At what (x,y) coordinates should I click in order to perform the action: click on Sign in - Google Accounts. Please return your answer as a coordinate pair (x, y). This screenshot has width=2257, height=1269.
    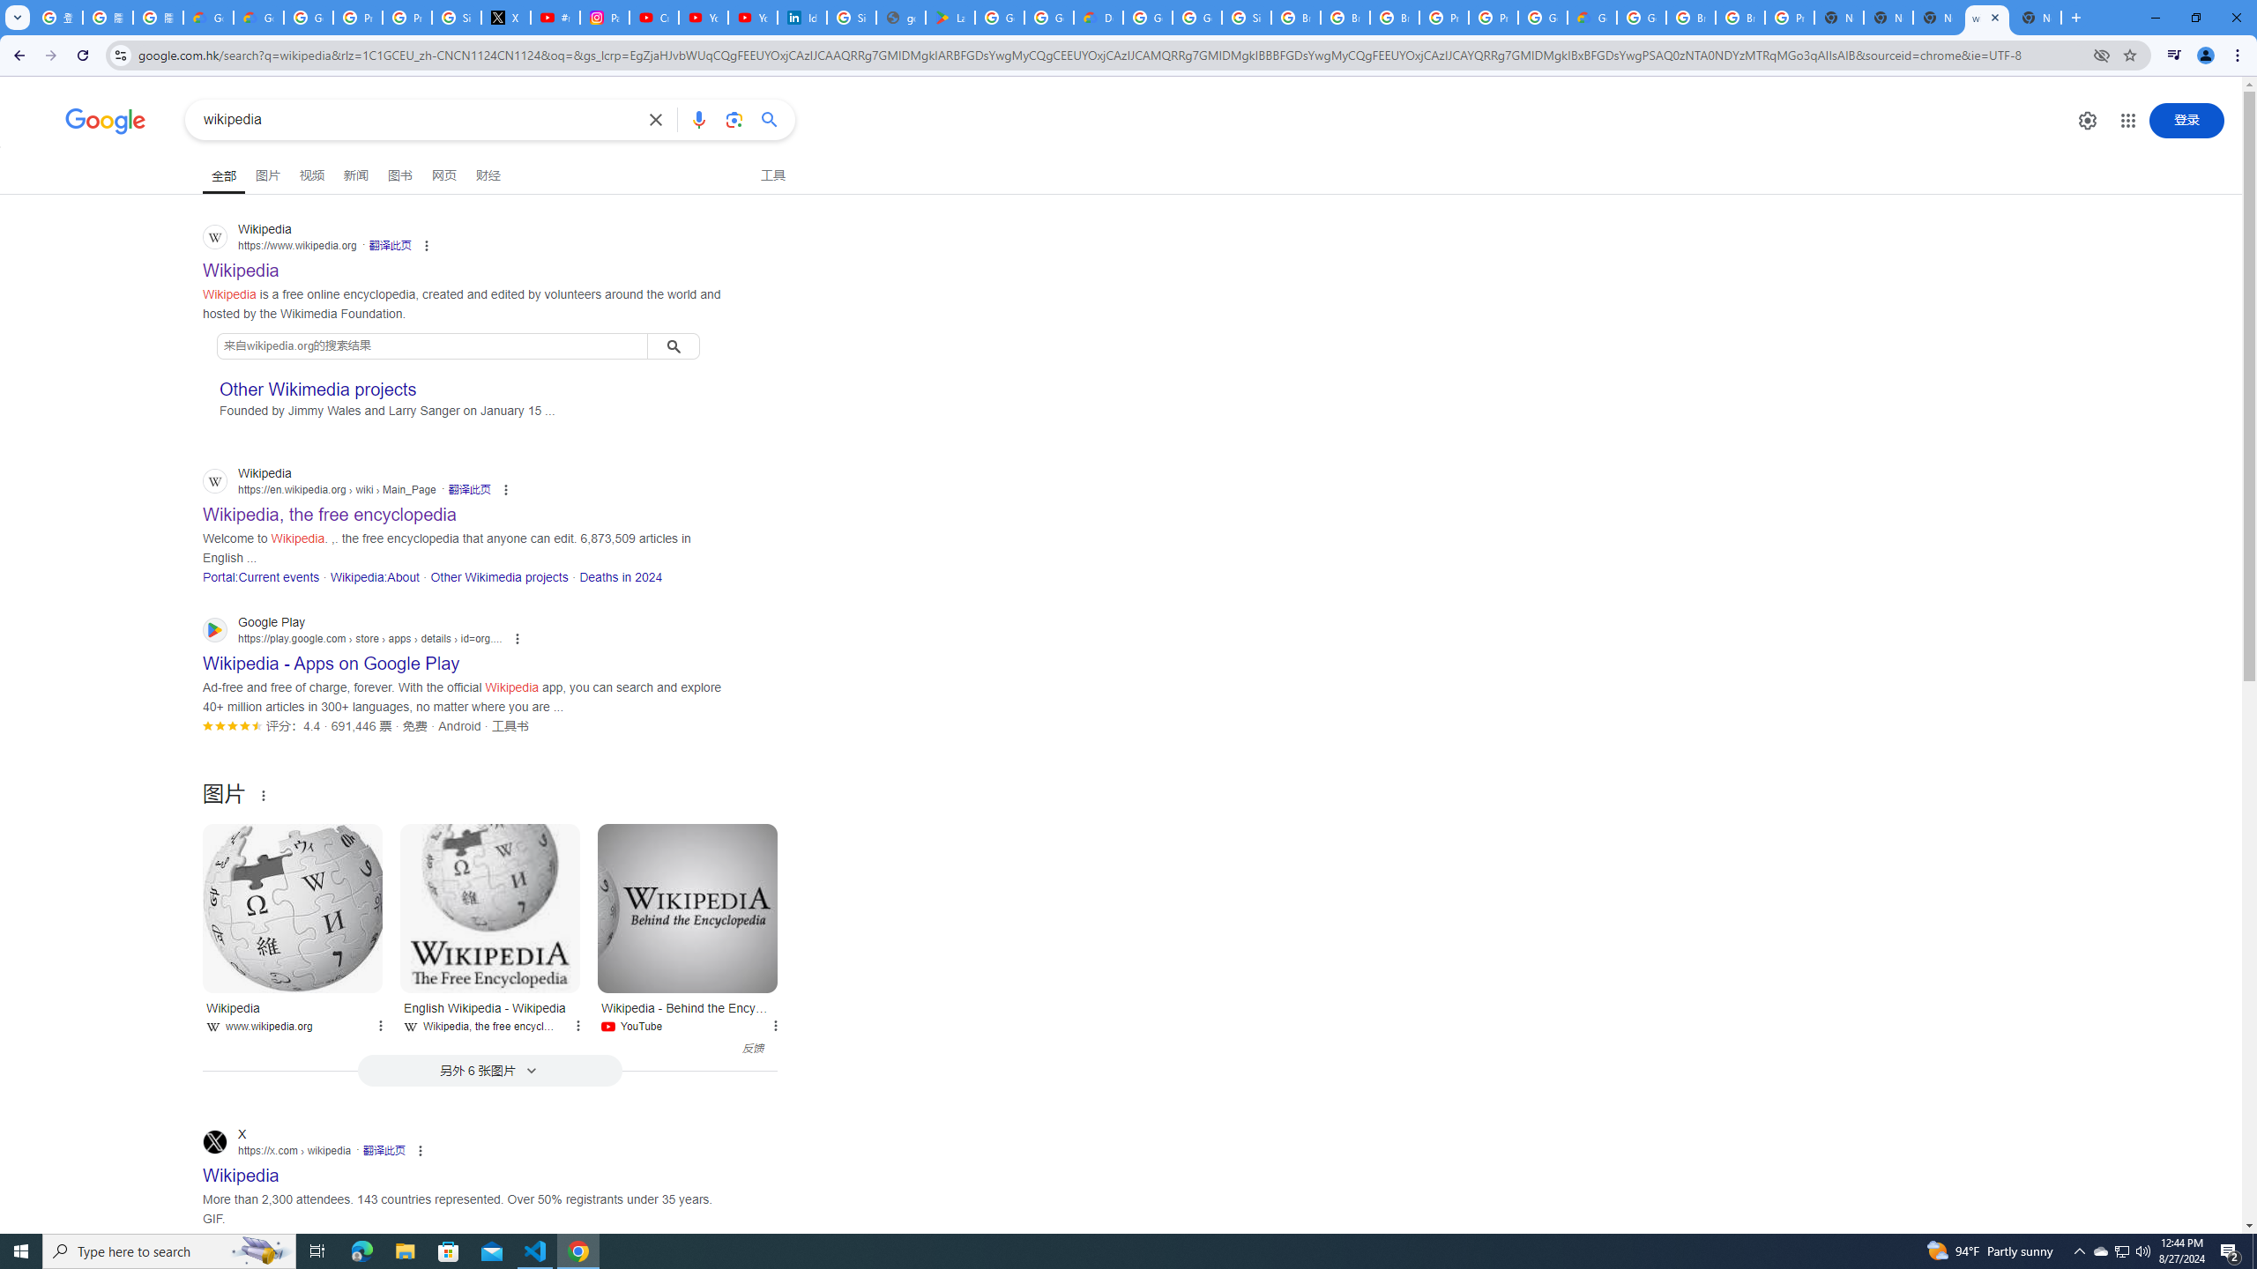
    Looking at the image, I should click on (457, 18).